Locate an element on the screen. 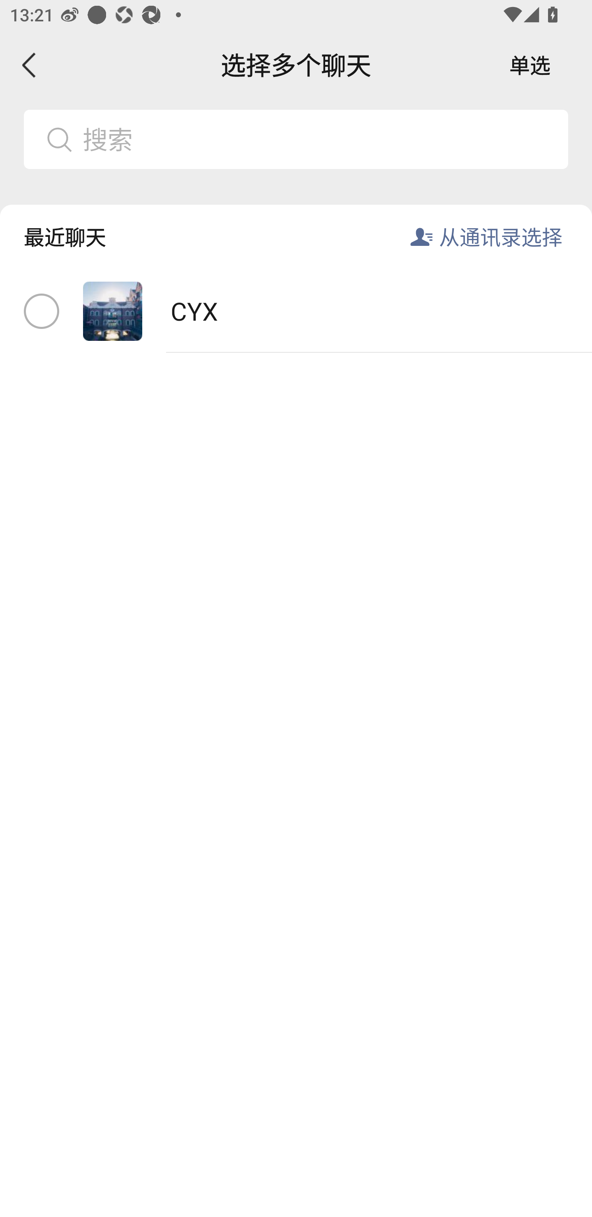 The height and width of the screenshot is (1217, 592). 返回 is located at coordinates (30, 65).